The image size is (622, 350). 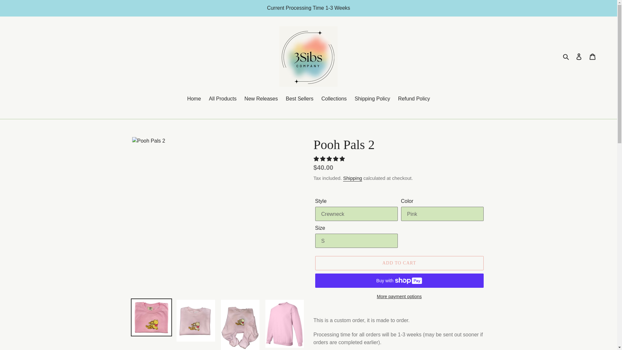 I want to click on Search, so click(x=566, y=56).